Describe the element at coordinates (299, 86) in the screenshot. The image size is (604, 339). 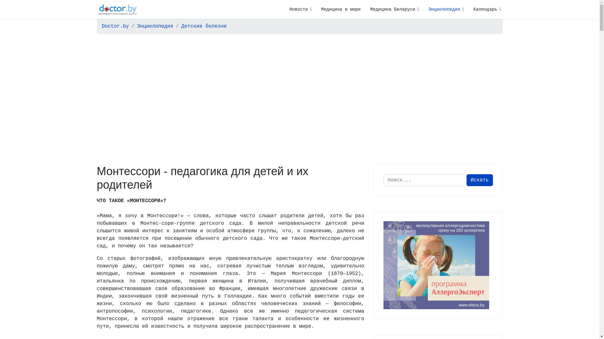
I see `Advertisement` at that location.